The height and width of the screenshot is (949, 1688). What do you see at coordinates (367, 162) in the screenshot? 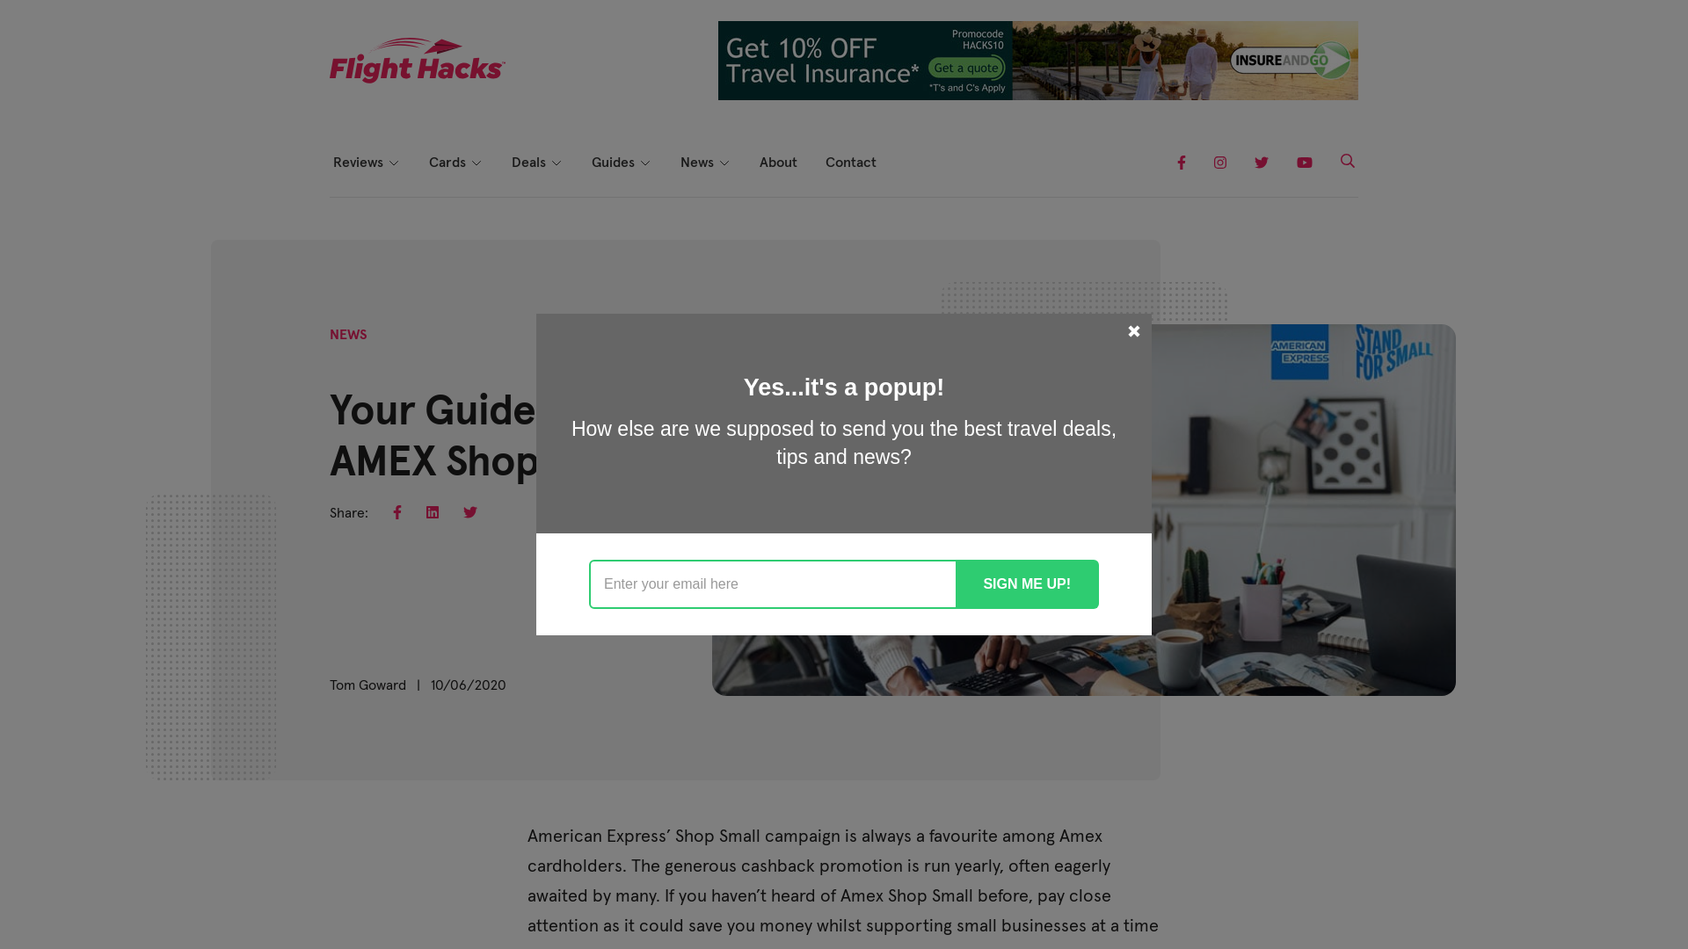
I see `Reviews` at bounding box center [367, 162].